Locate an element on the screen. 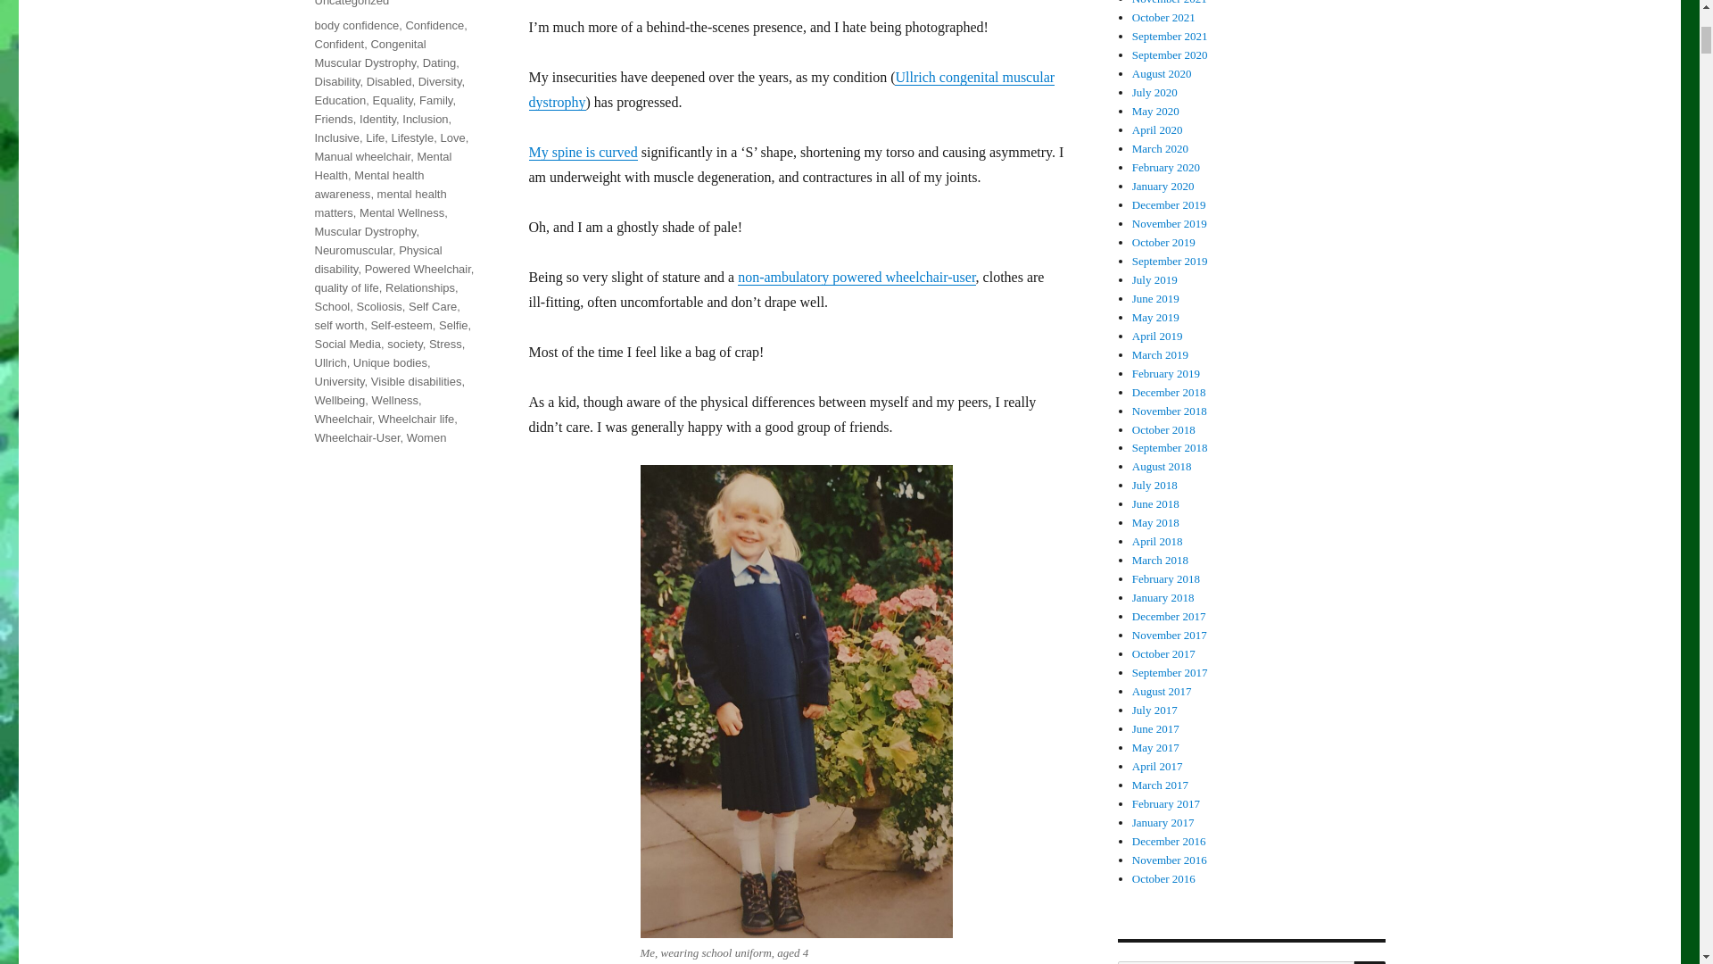  Friends is located at coordinates (333, 120).